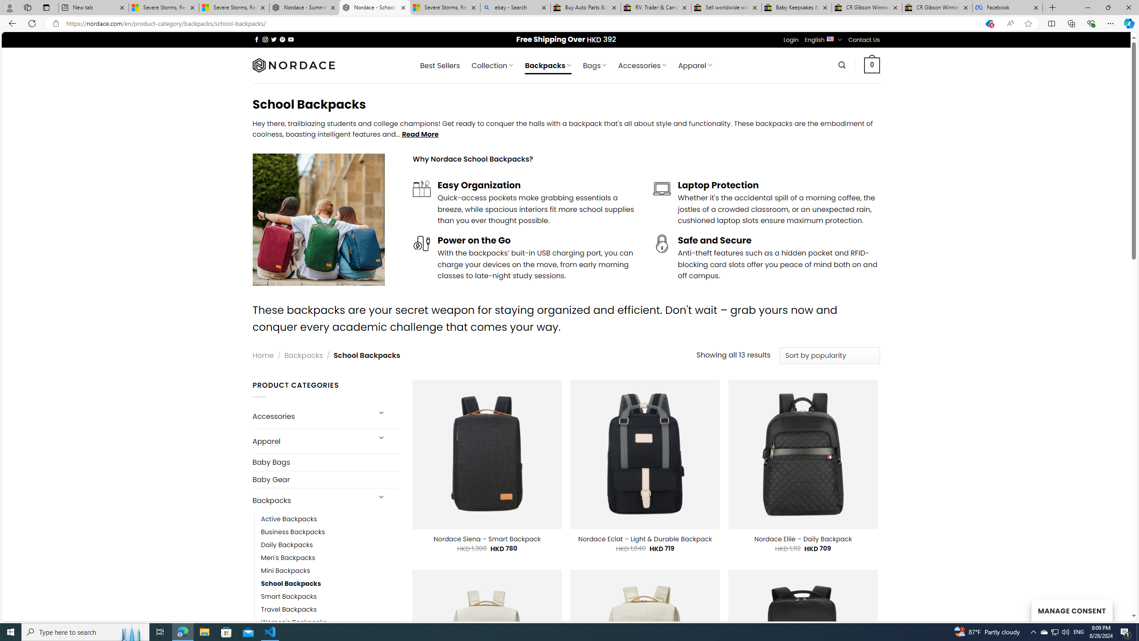  What do you see at coordinates (289, 519) in the screenshot?
I see `Active Backpacks` at bounding box center [289, 519].